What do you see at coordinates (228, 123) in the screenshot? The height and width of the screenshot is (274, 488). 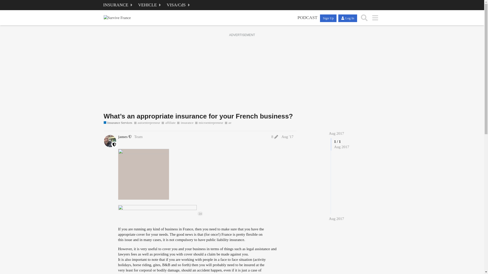 I see `ae` at bounding box center [228, 123].